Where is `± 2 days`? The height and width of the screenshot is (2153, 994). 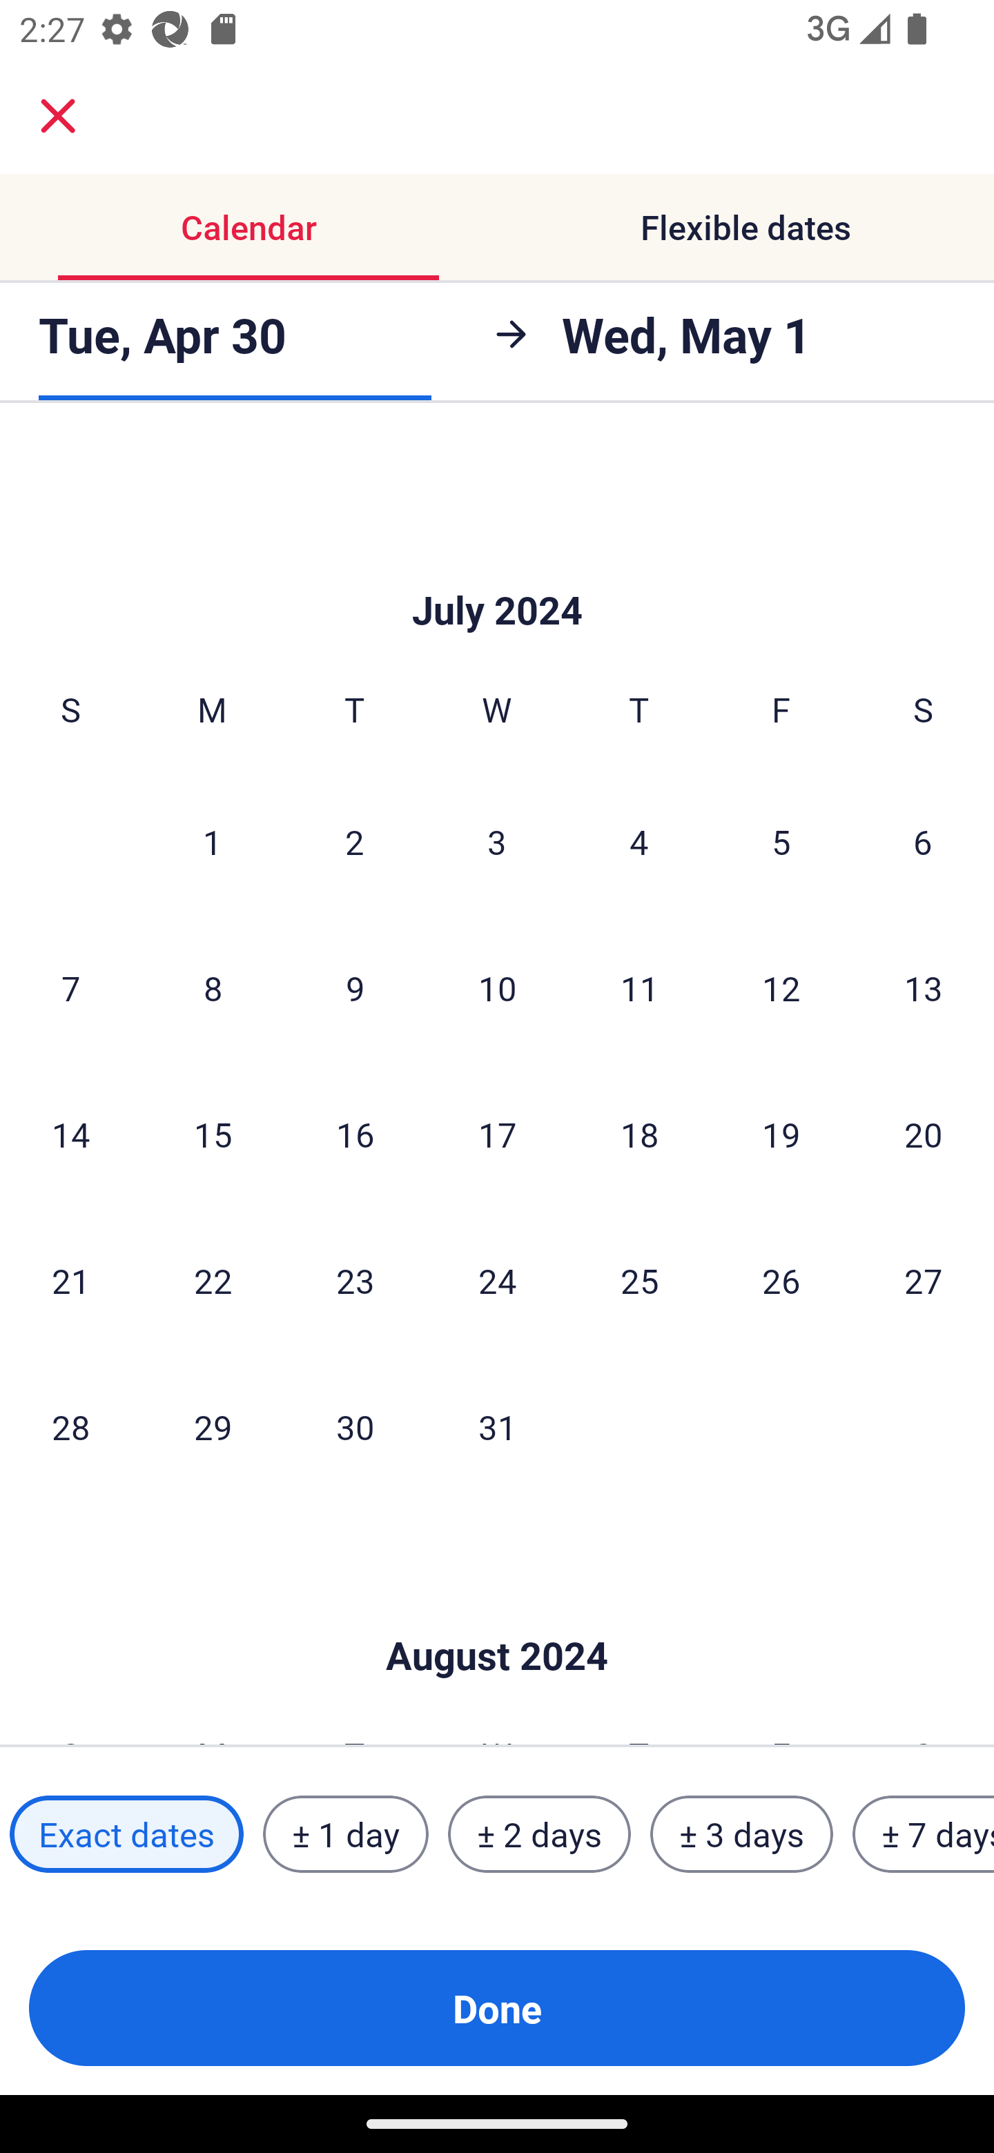 ± 2 days is located at coordinates (540, 1834).